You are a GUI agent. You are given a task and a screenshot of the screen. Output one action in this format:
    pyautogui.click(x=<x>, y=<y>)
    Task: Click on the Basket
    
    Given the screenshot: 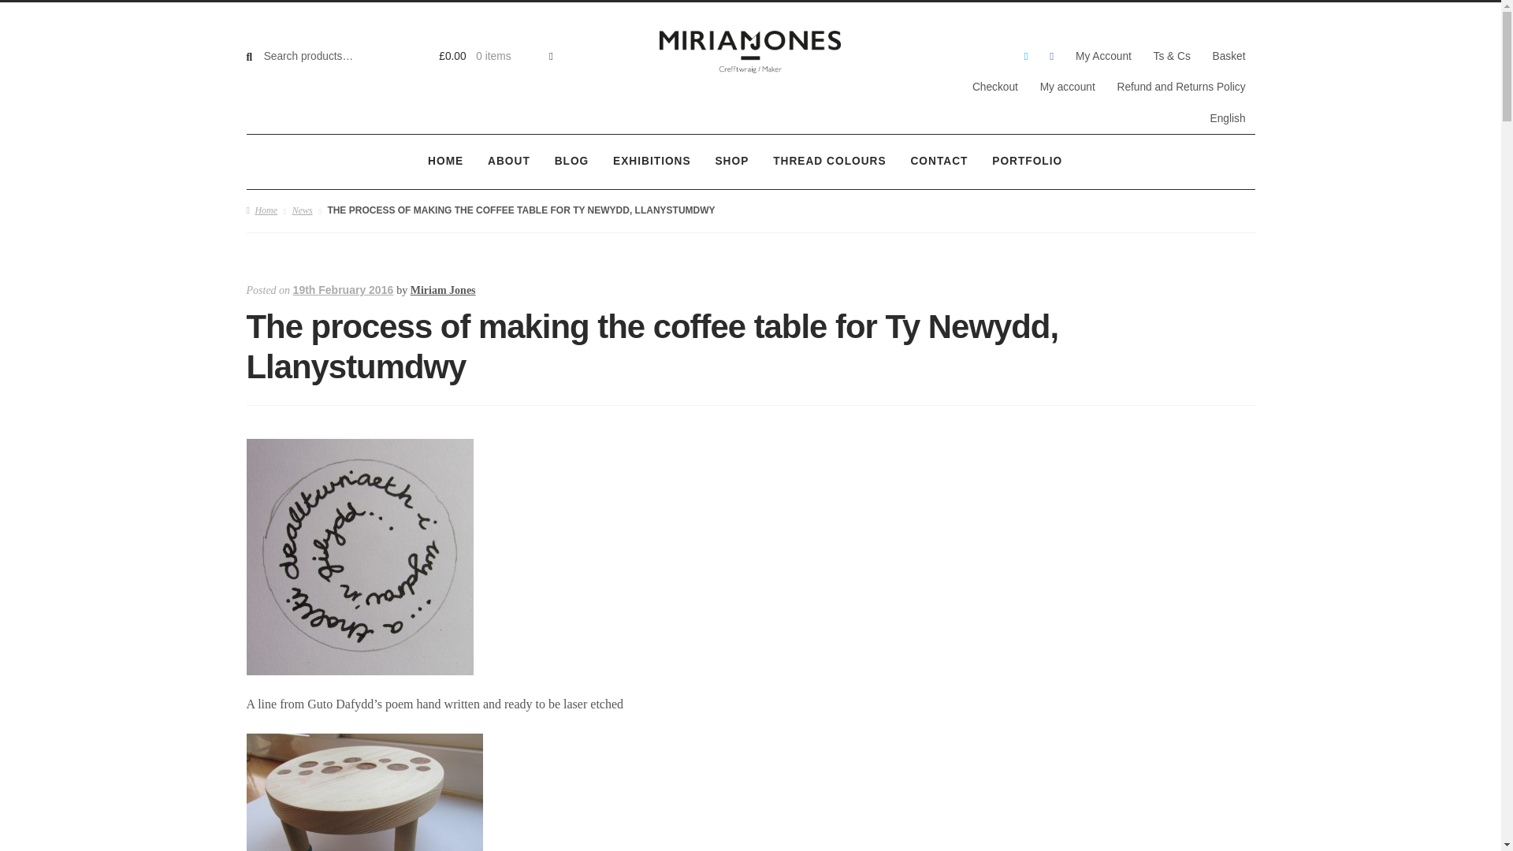 What is the action you would take?
    pyautogui.click(x=1229, y=57)
    